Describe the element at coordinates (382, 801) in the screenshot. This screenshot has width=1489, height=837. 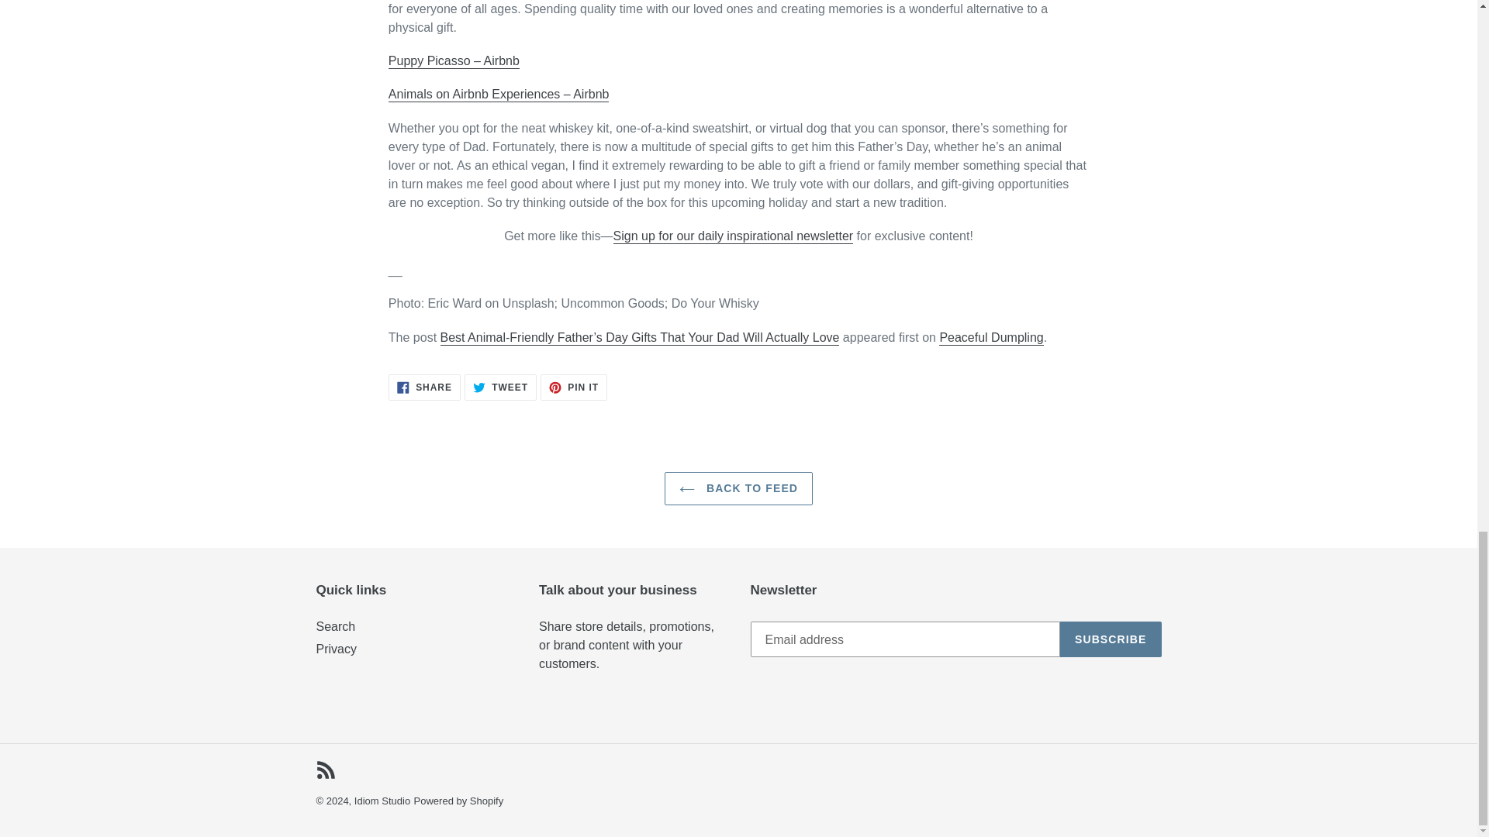
I see `Privacy` at that location.